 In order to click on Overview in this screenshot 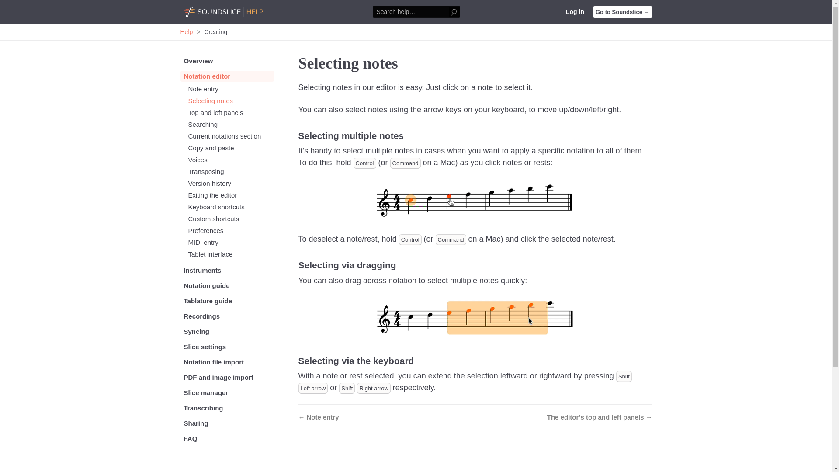, I will do `click(226, 61)`.